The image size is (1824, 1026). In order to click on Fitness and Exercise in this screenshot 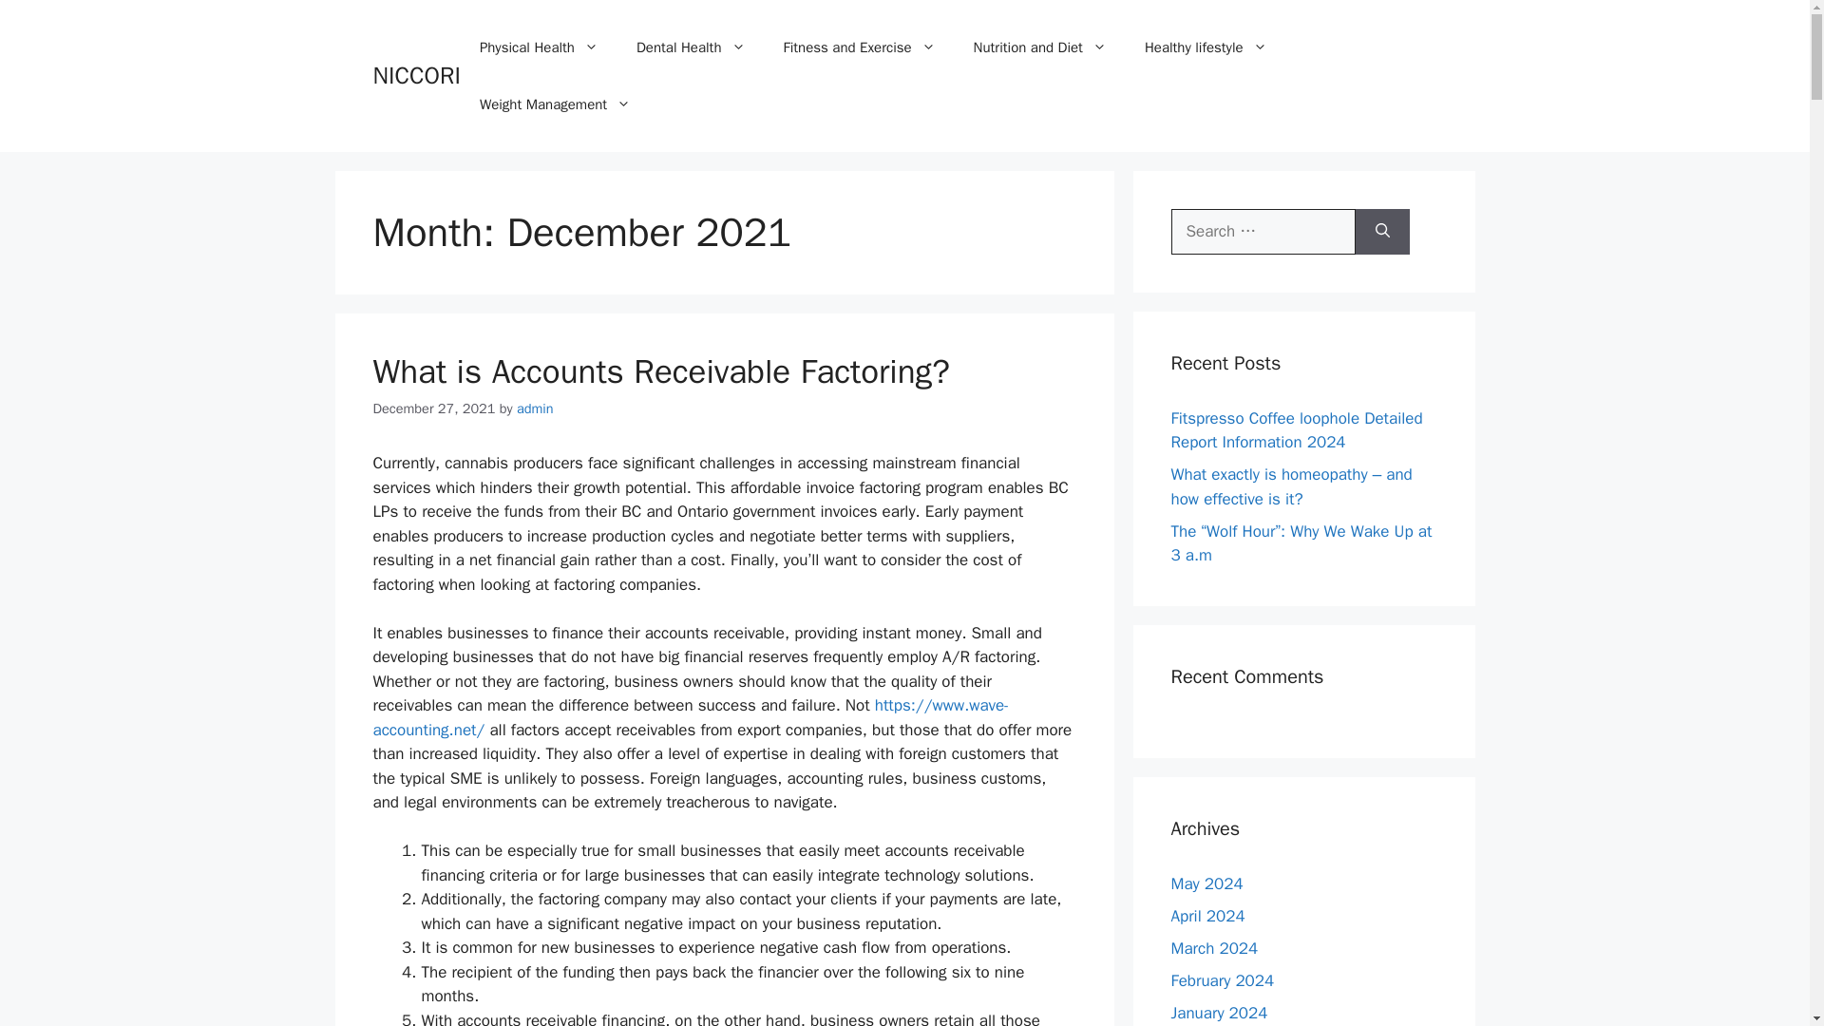, I will do `click(859, 47)`.